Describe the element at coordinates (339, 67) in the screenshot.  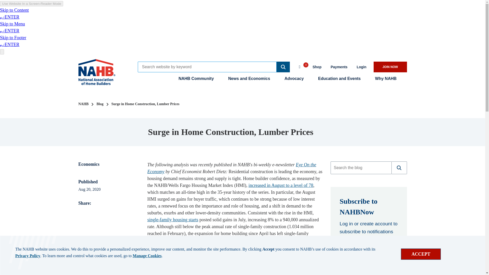
I see `Opens a page in a new window` at that location.